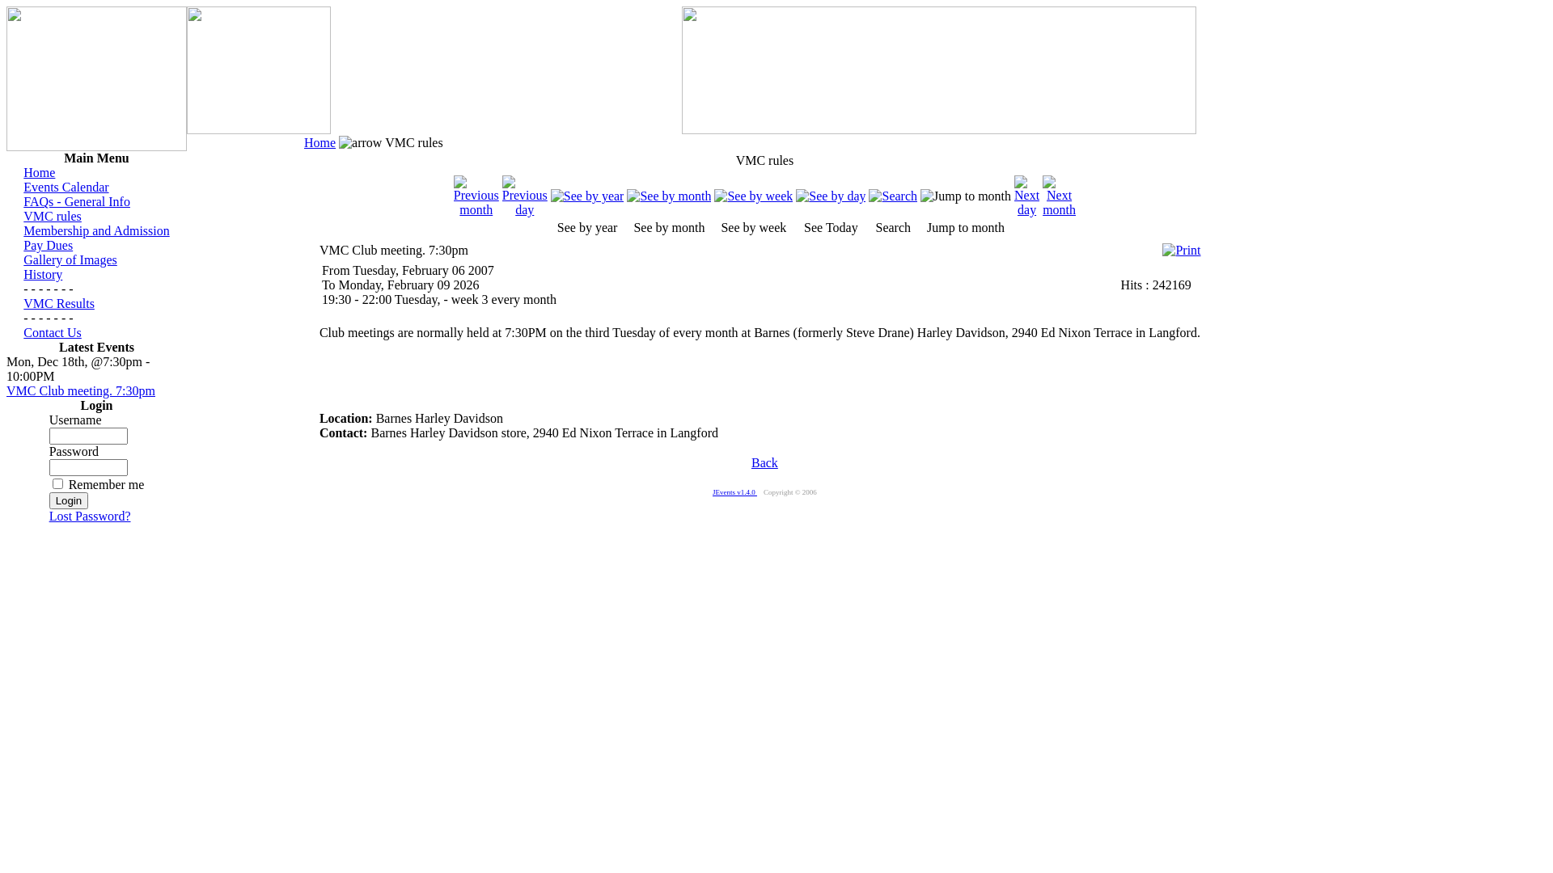 The width and height of the screenshot is (1553, 873). Describe the element at coordinates (77, 202) in the screenshot. I see `FAQs - General Info` at that location.